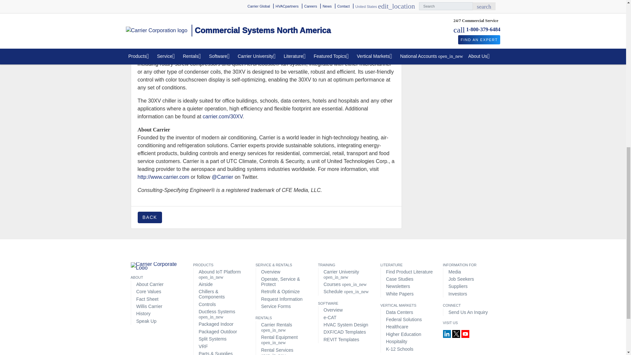 The height and width of the screenshot is (355, 631). Describe the element at coordinates (465, 333) in the screenshot. I see `YouTube` at that location.